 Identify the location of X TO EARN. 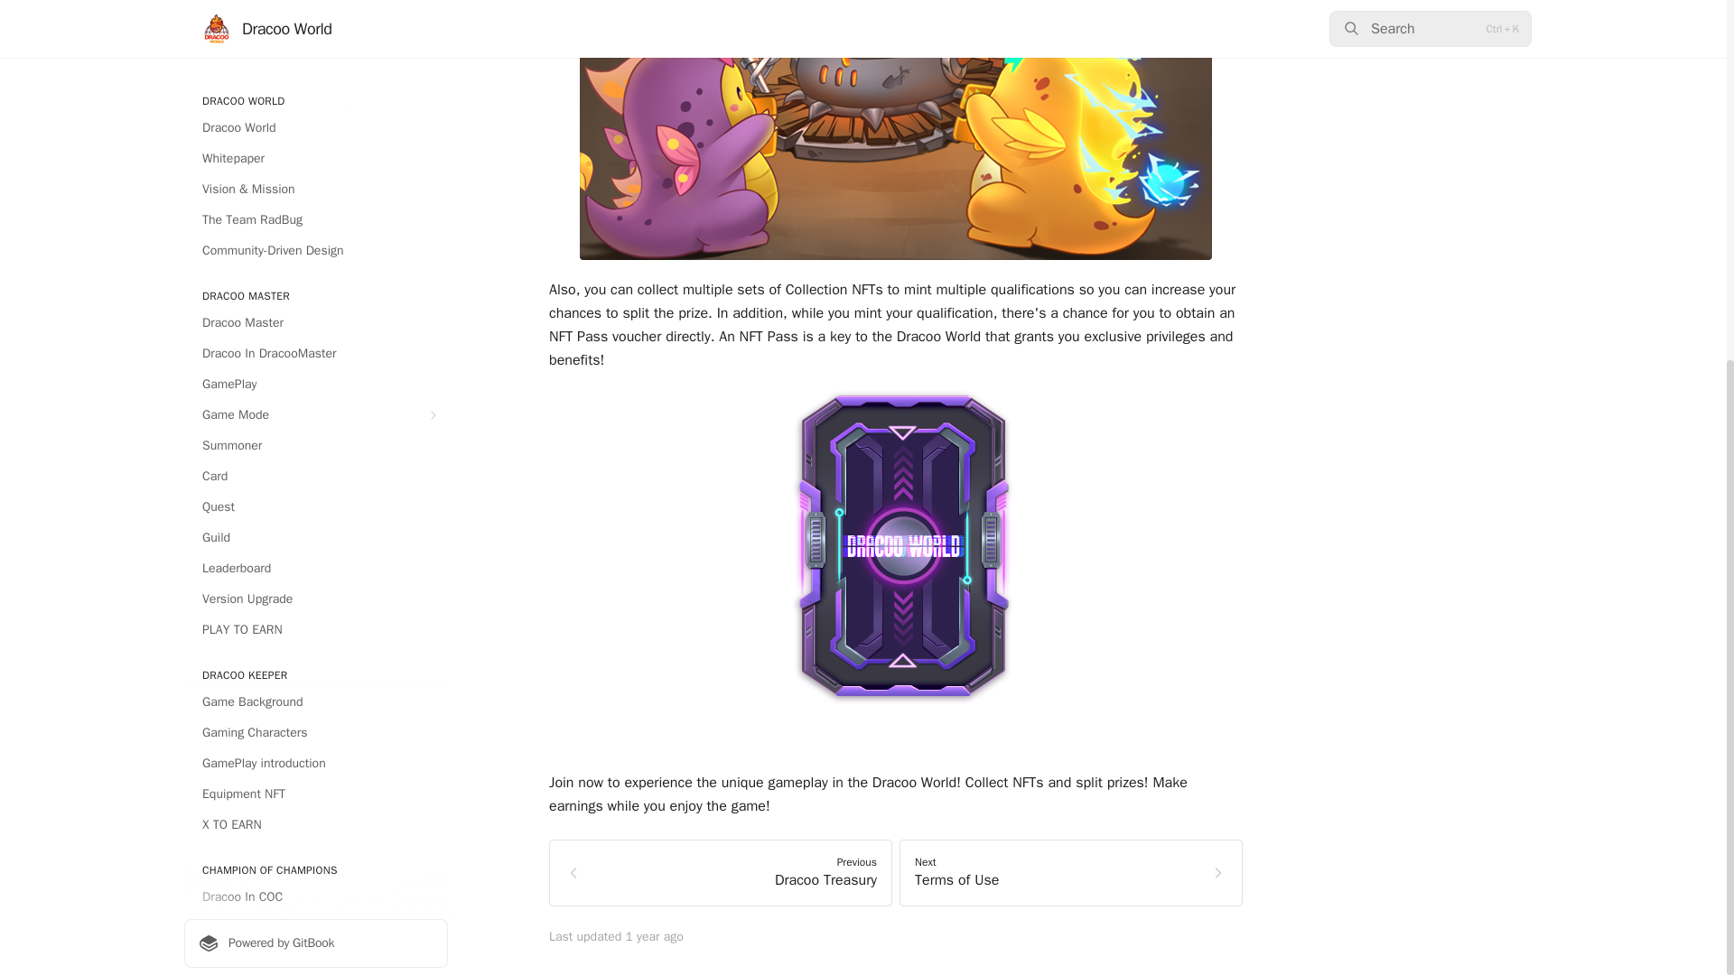
(315, 252).